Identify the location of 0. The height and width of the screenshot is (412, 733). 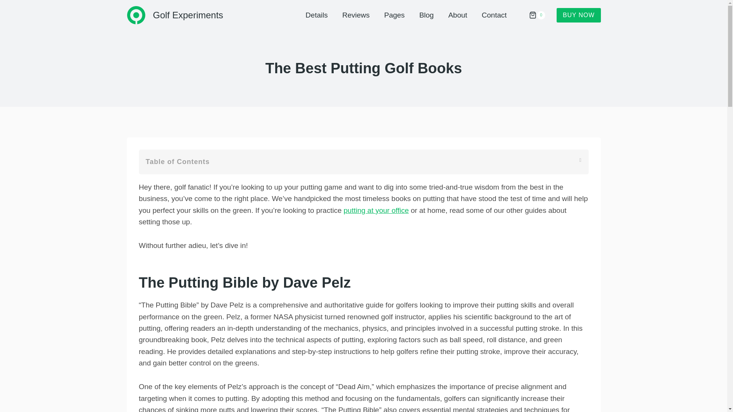
(535, 15).